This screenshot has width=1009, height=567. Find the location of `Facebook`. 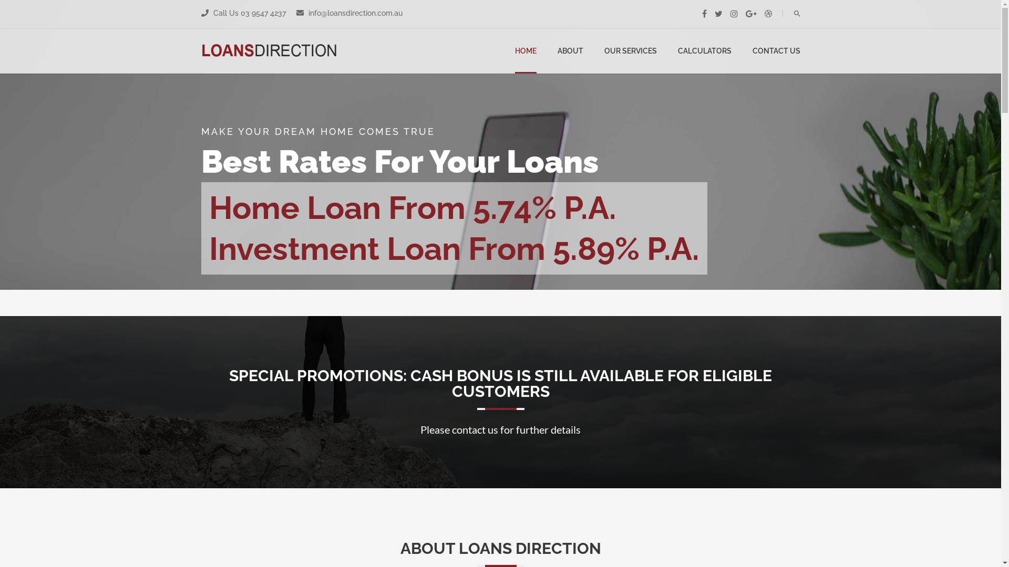

Facebook is located at coordinates (704, 14).